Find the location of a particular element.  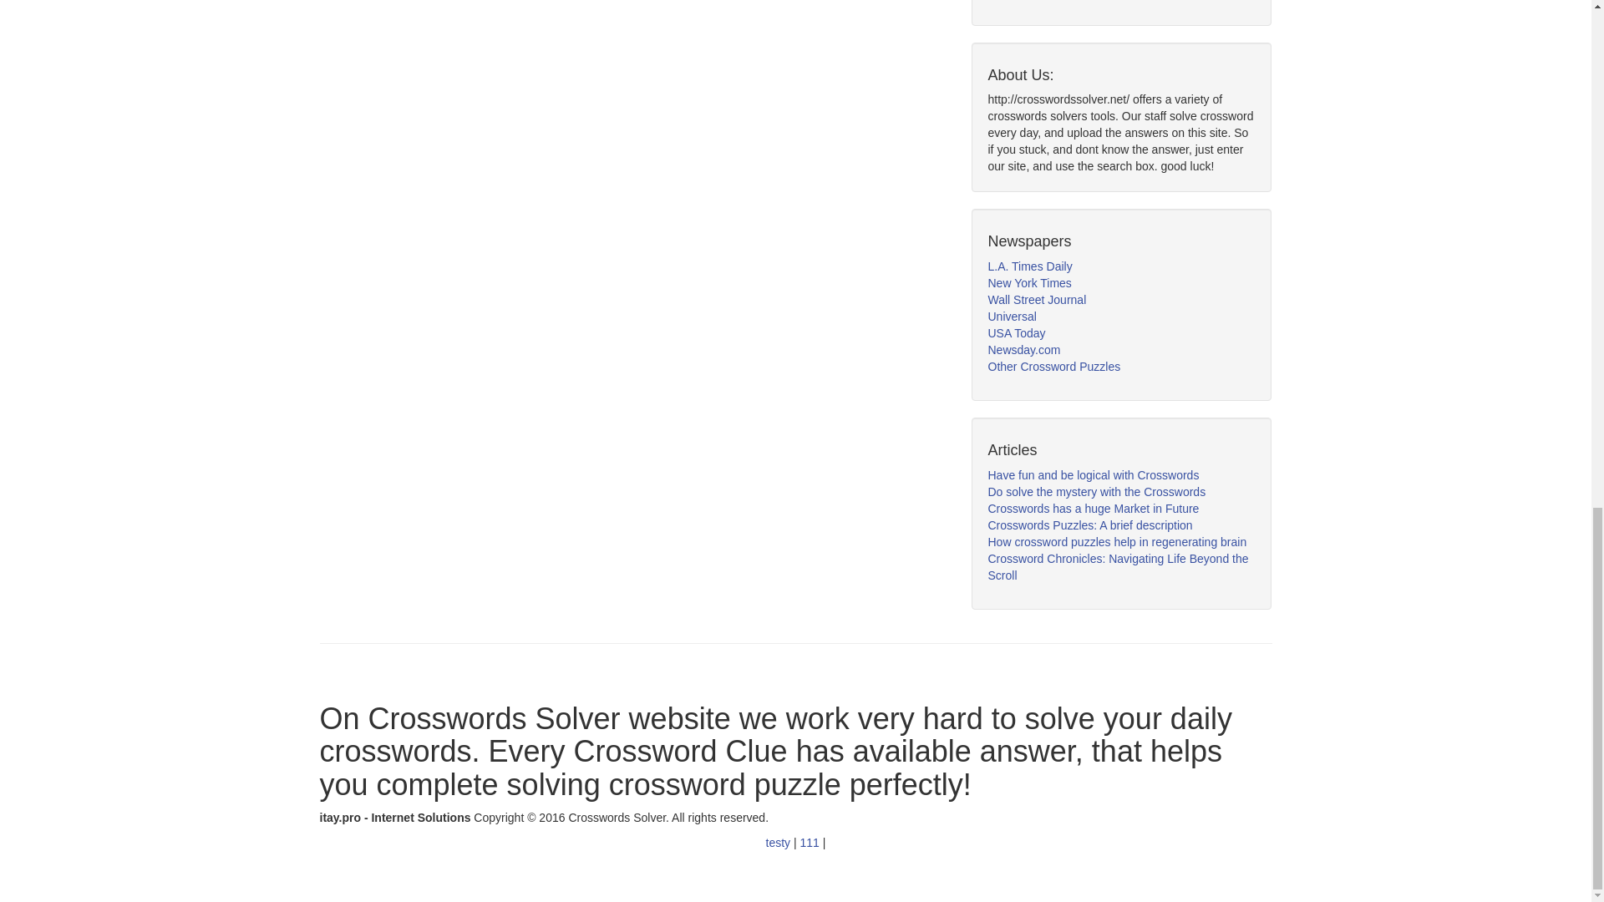

Have fun and be logical with Crosswords is located at coordinates (1093, 474).